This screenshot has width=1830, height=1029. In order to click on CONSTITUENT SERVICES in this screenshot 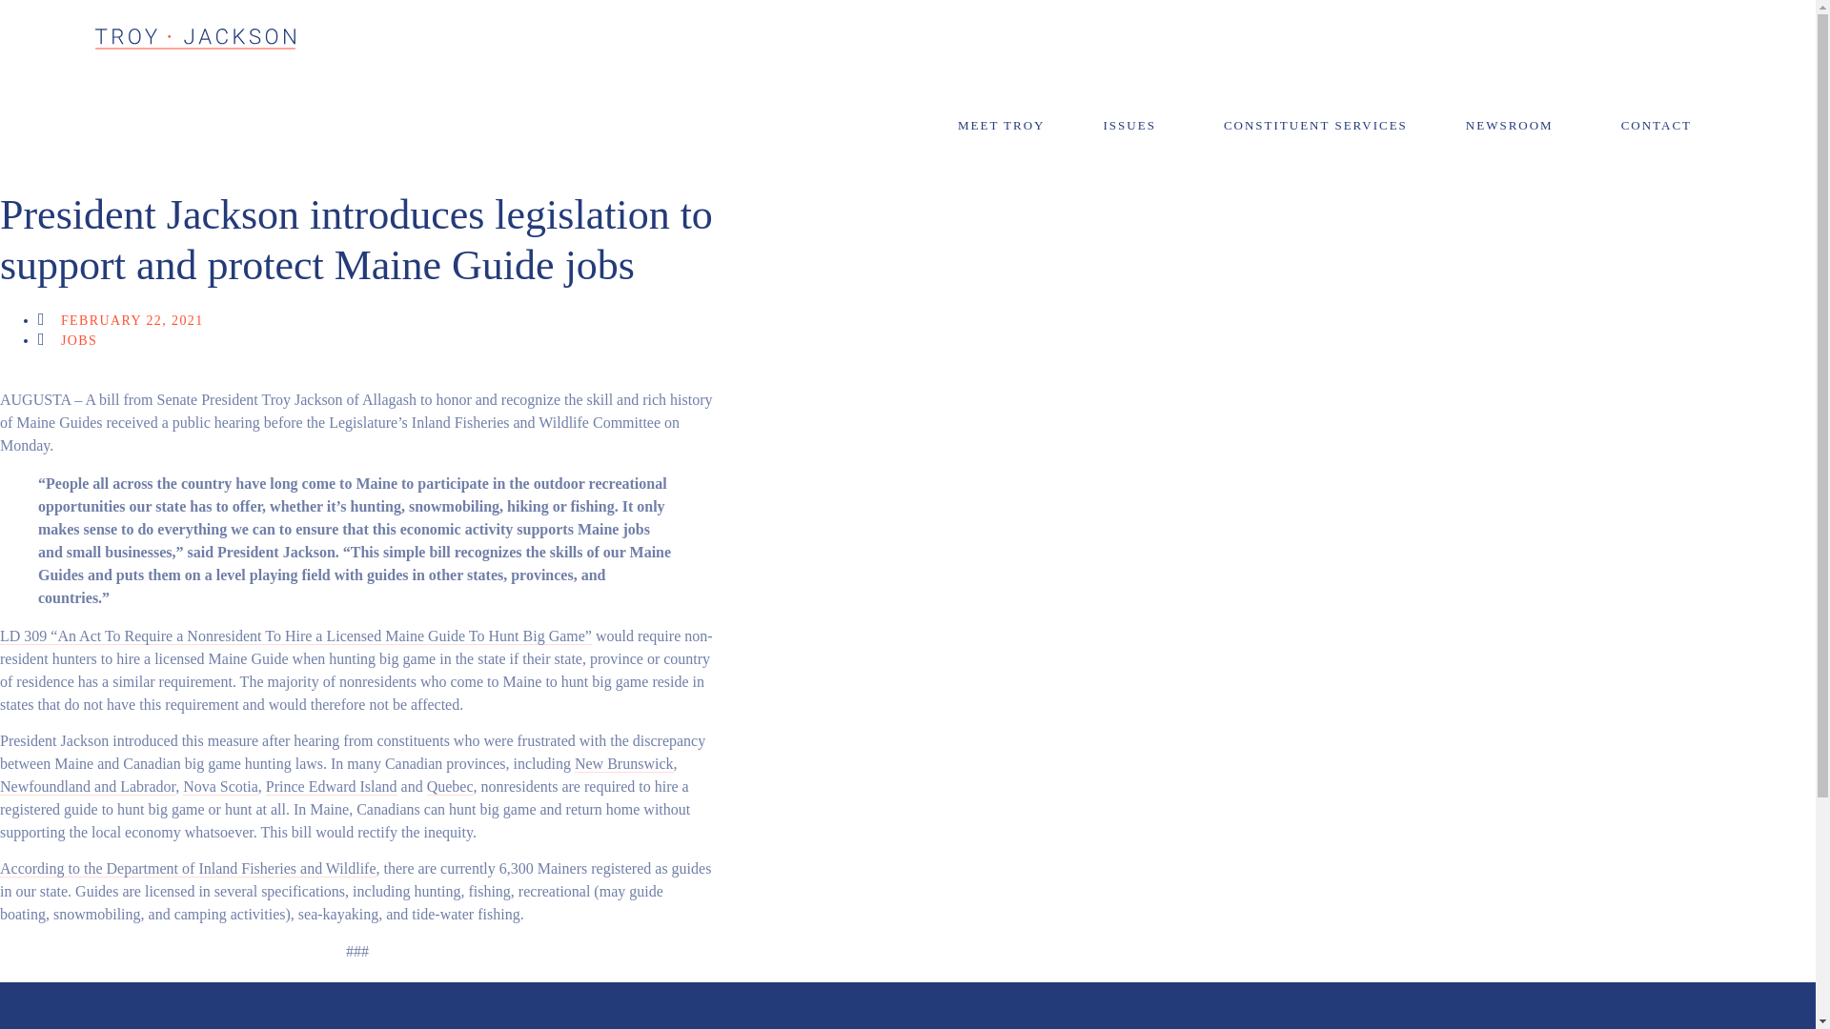, I will do `click(1315, 126)`.